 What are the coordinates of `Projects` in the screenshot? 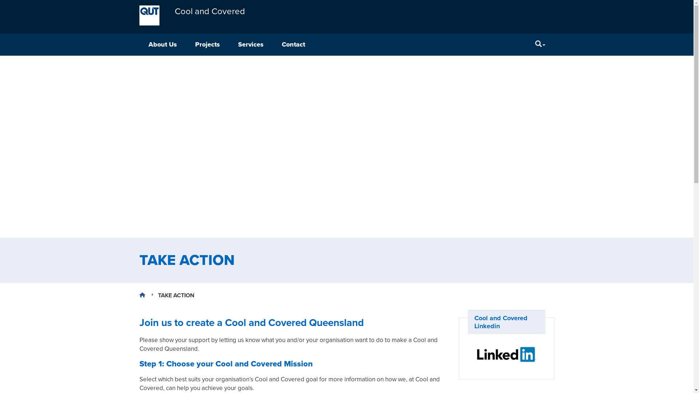 It's located at (207, 44).